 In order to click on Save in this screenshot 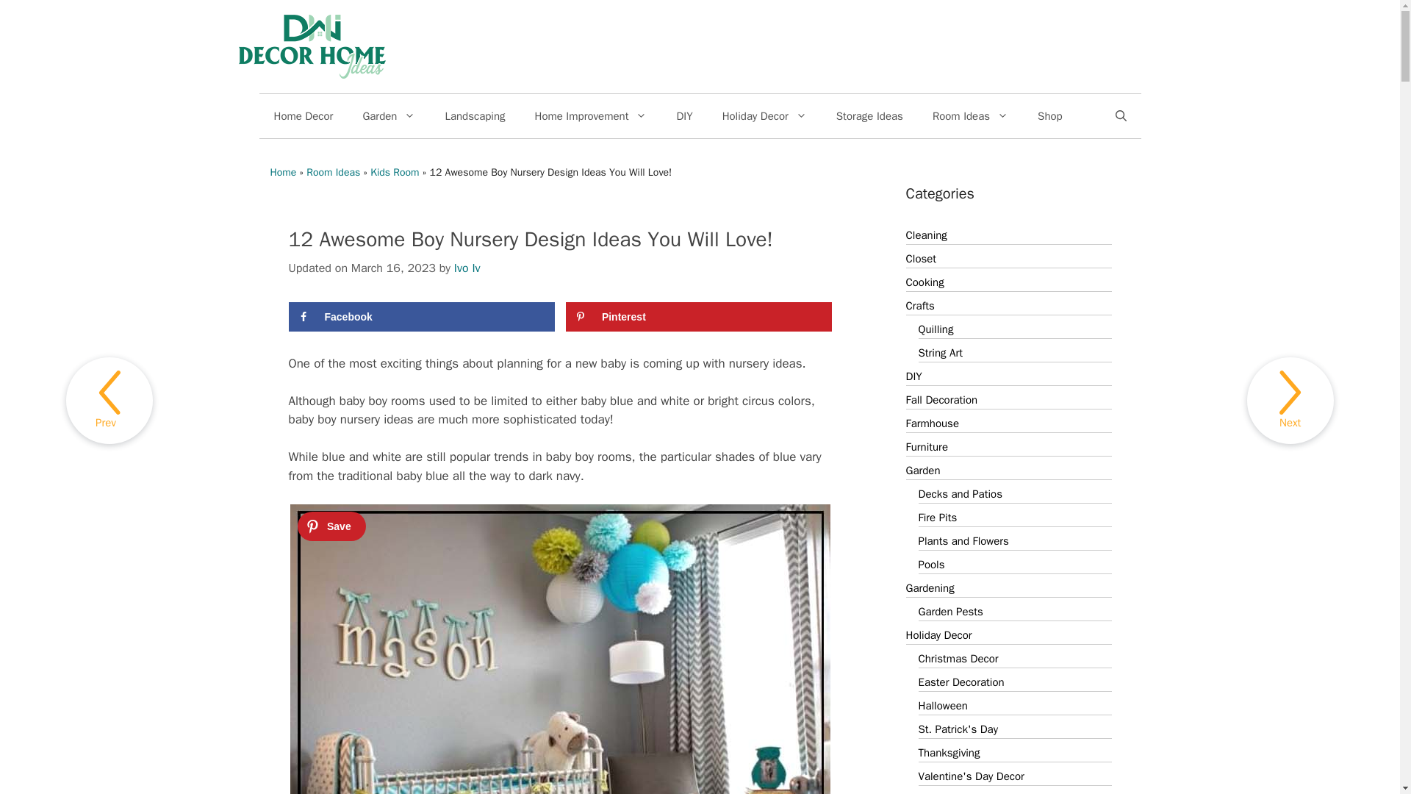, I will do `click(331, 526)`.